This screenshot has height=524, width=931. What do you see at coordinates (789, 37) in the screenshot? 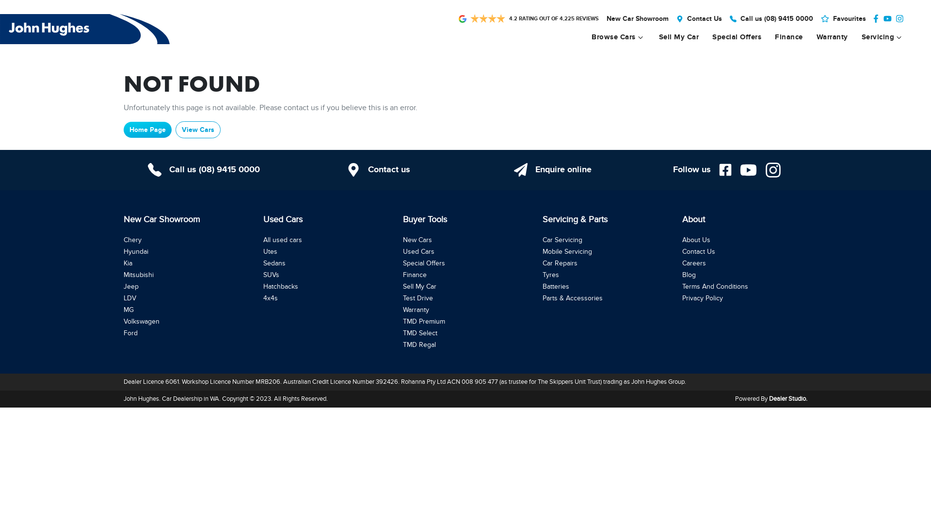
I see `Finance` at bounding box center [789, 37].